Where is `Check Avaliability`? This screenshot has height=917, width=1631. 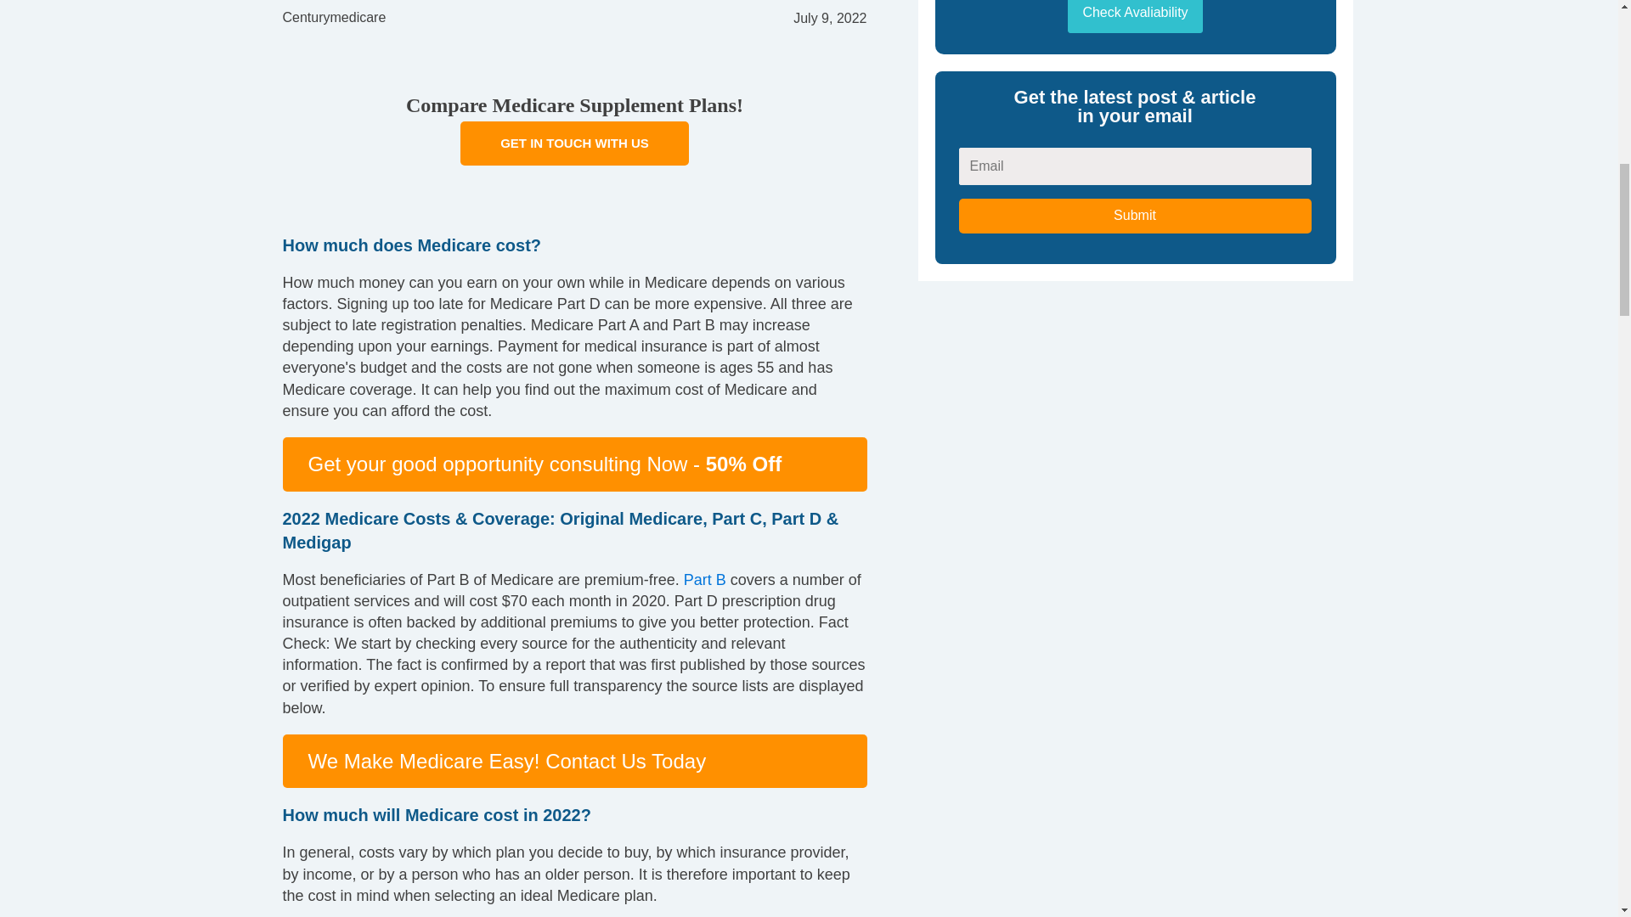 Check Avaliability is located at coordinates (1135, 16).